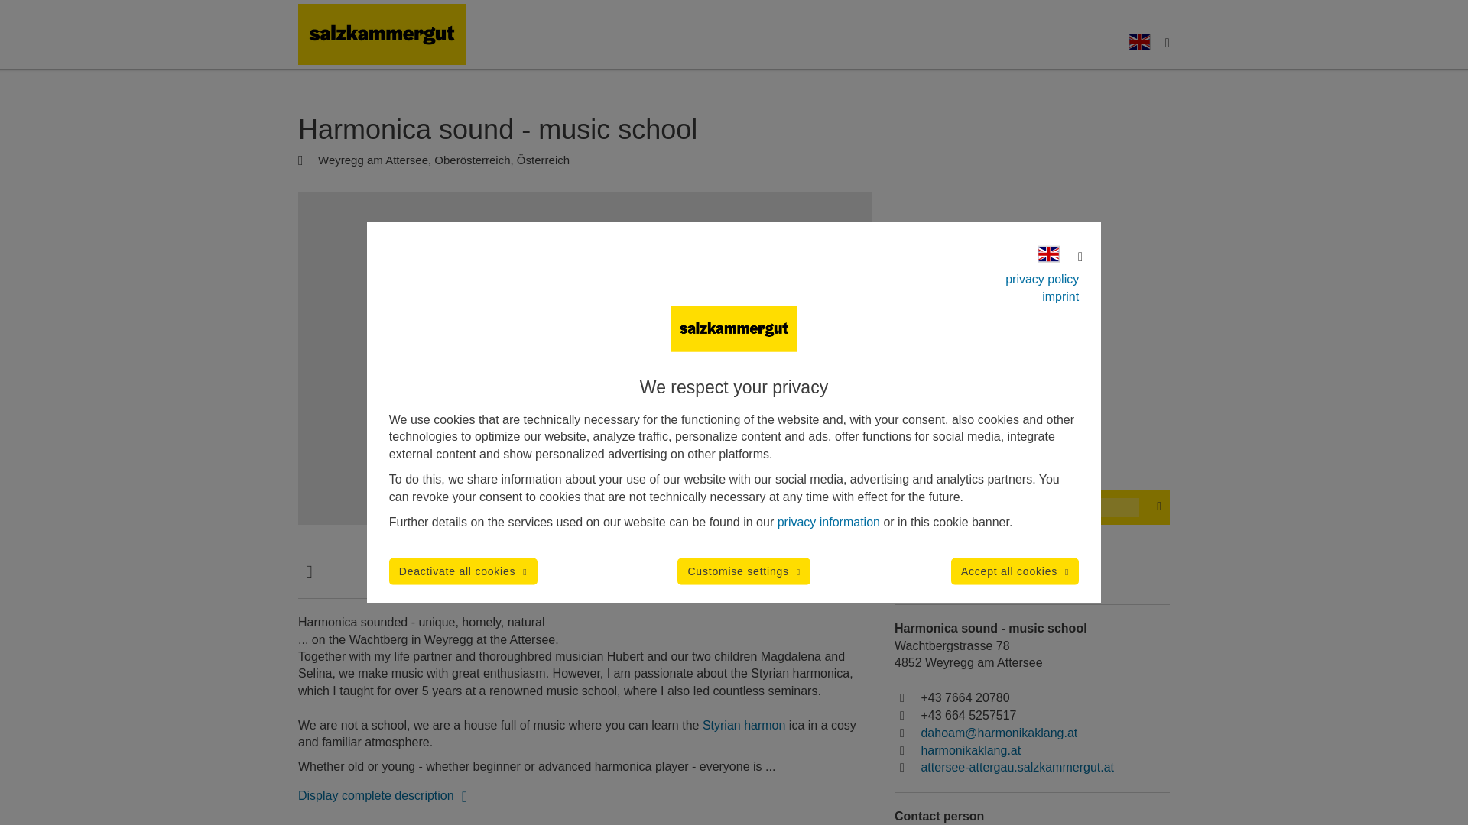  What do you see at coordinates (969, 750) in the screenshot?
I see `harmonikaklang.at` at bounding box center [969, 750].